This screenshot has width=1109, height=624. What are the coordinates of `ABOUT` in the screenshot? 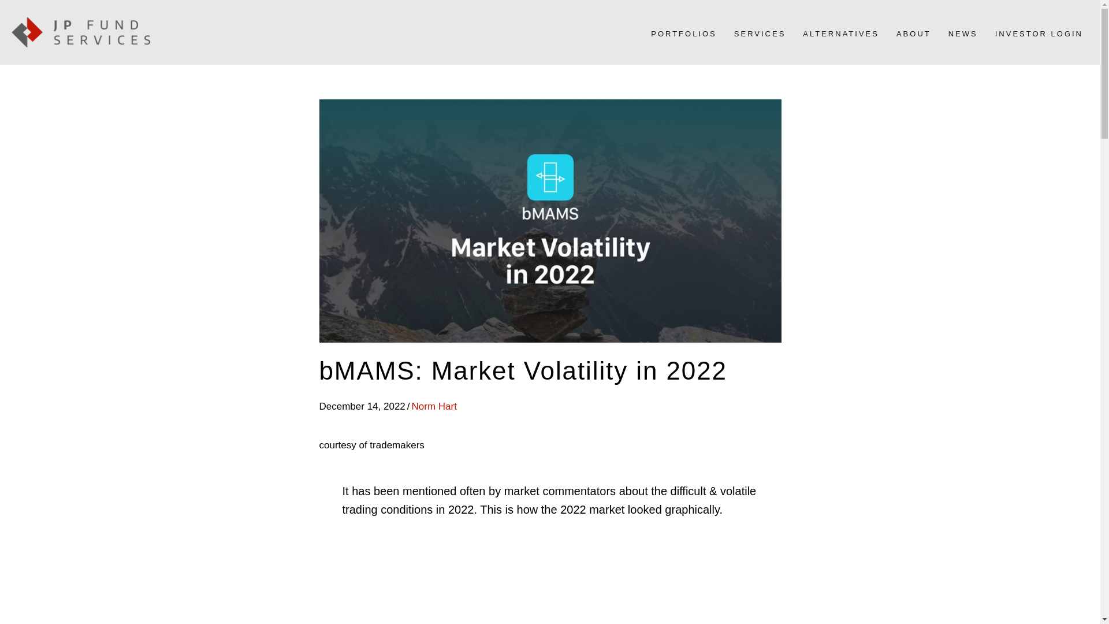 It's located at (914, 34).